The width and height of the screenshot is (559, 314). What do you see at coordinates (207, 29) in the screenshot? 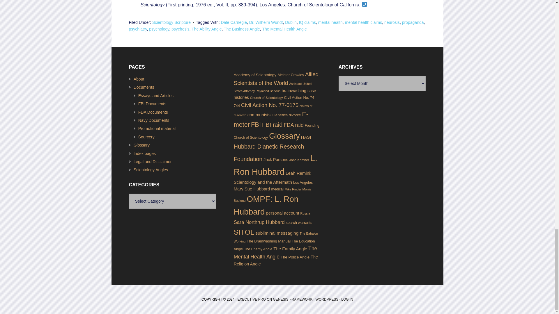
I see `The Ability Angle` at bounding box center [207, 29].